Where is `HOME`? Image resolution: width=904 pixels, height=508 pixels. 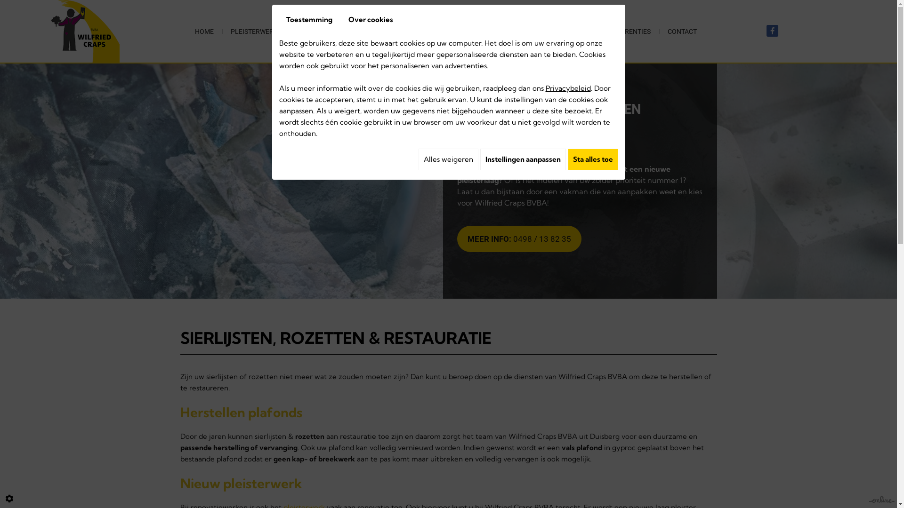
HOME is located at coordinates (204, 31).